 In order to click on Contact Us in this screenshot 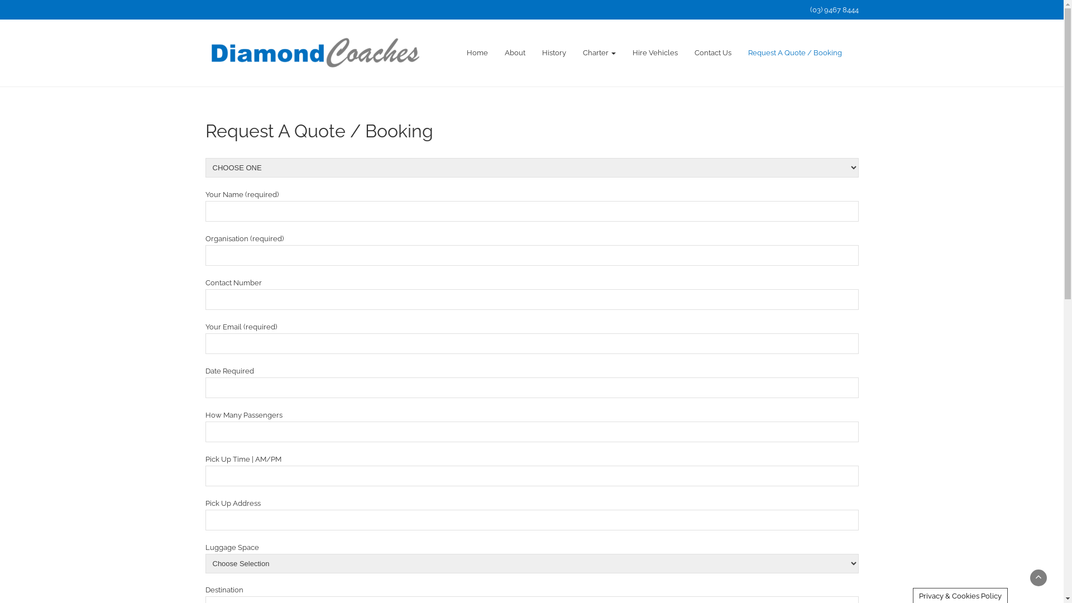, I will do `click(712, 53)`.